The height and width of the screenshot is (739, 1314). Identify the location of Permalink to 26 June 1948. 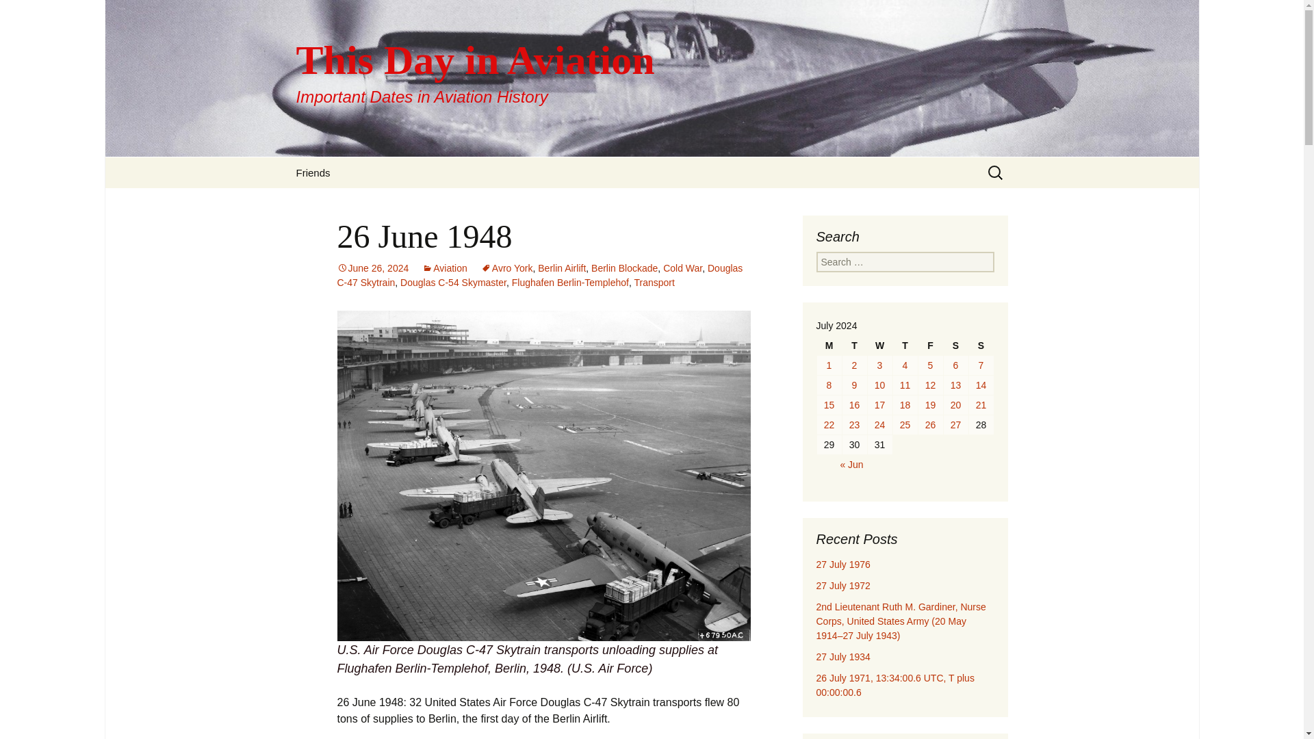
(372, 268).